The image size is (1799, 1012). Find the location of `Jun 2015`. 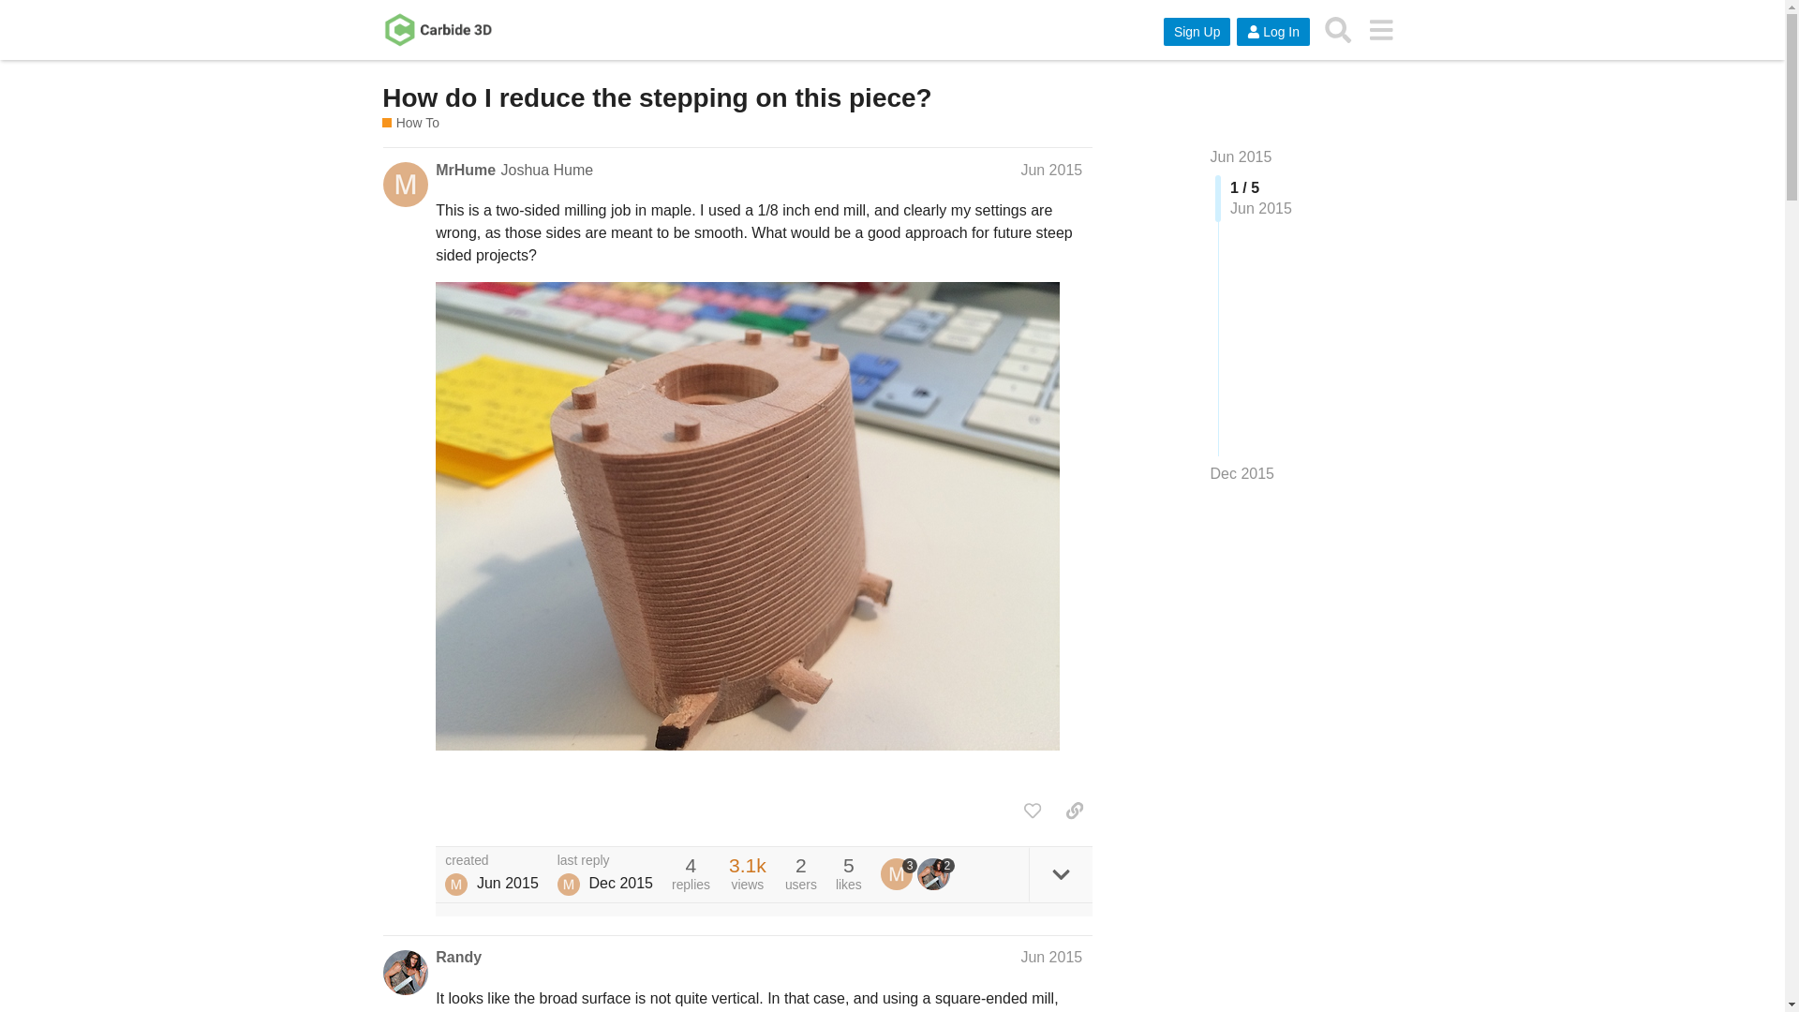

Jun 2015 is located at coordinates (1051, 170).